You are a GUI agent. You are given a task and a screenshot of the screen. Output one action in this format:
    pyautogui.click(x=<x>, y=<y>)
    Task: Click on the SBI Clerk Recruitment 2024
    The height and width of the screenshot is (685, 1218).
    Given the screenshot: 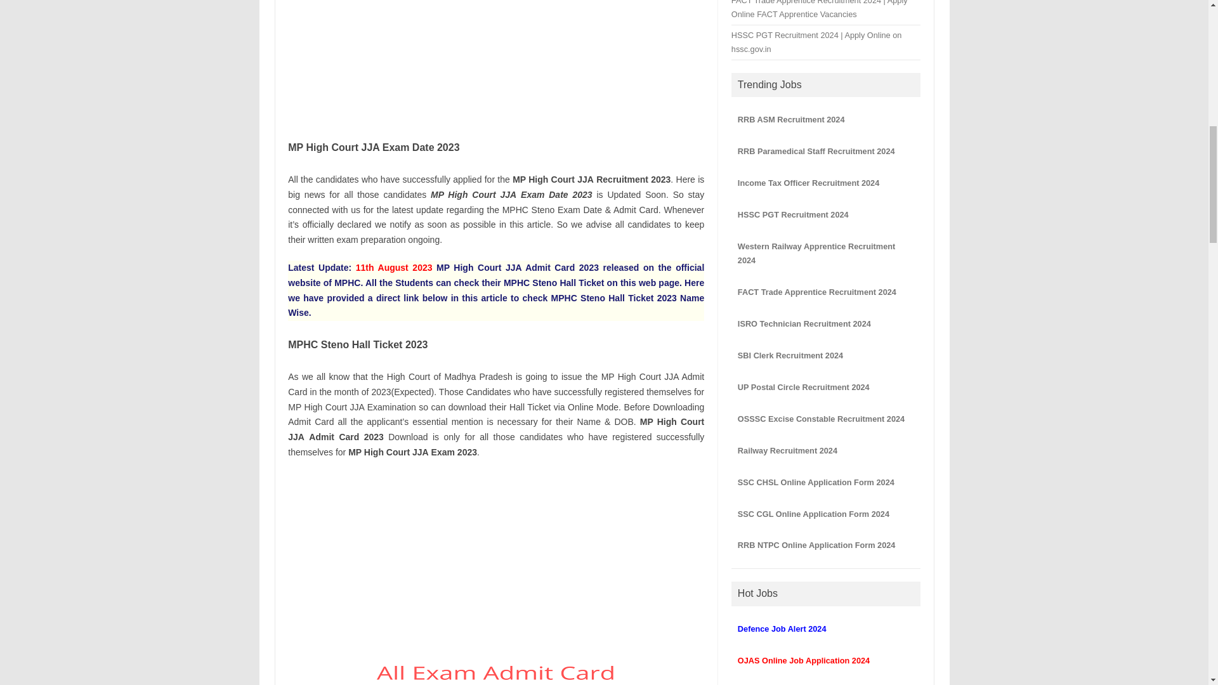 What is the action you would take?
    pyautogui.click(x=790, y=355)
    